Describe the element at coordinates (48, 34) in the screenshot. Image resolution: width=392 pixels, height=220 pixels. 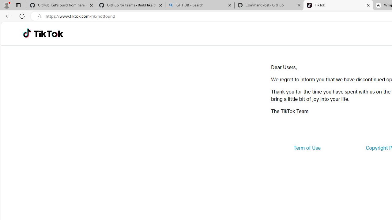
I see `TikTok` at that location.